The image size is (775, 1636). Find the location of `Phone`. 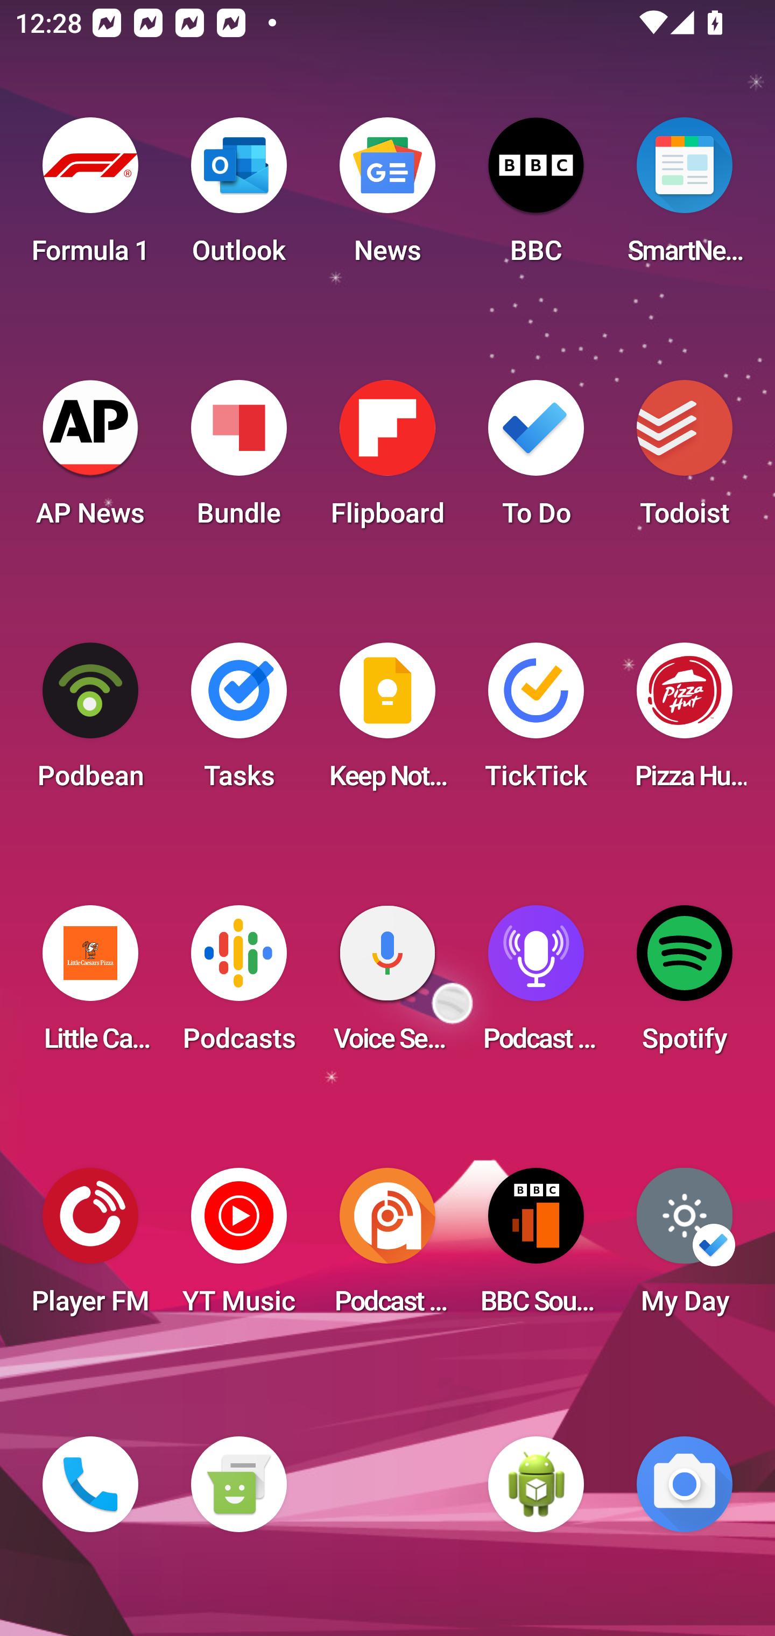

Phone is located at coordinates (90, 1484).